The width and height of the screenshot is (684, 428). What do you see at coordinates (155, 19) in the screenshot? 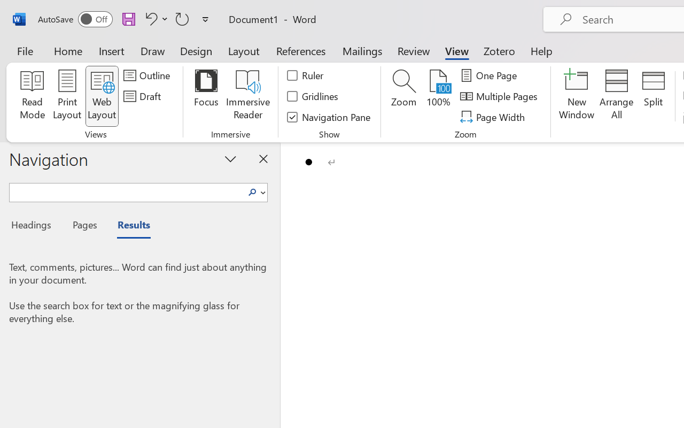
I see `Undo Bullet Default` at bounding box center [155, 19].